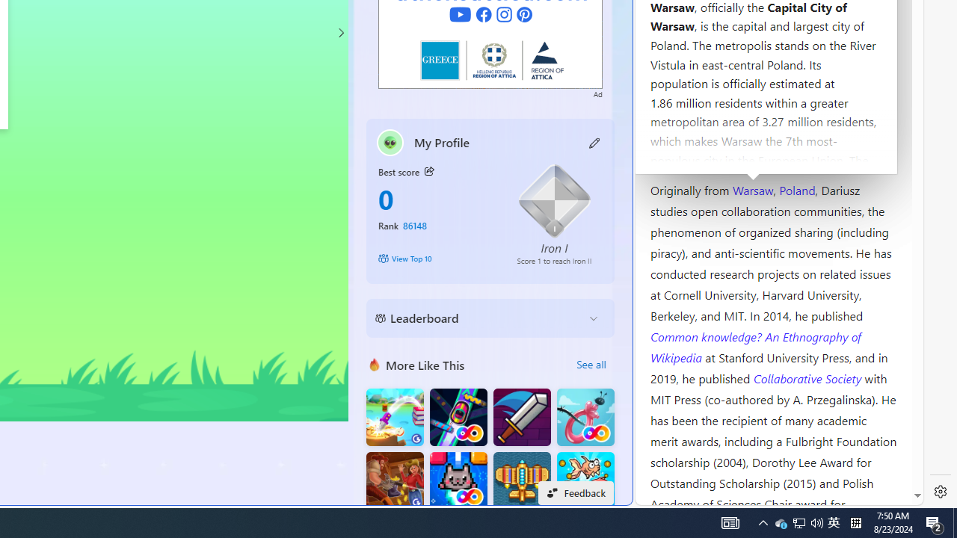 This screenshot has height=538, width=957. I want to click on Balloon FRVR, so click(585, 417).